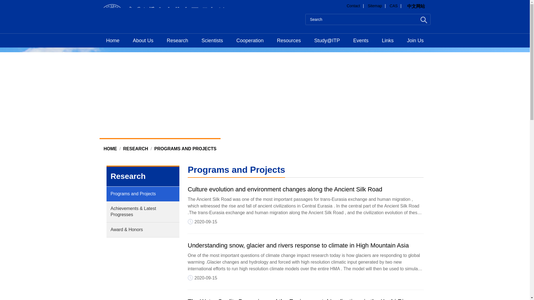 The height and width of the screenshot is (300, 534). I want to click on Scientists, so click(212, 40).